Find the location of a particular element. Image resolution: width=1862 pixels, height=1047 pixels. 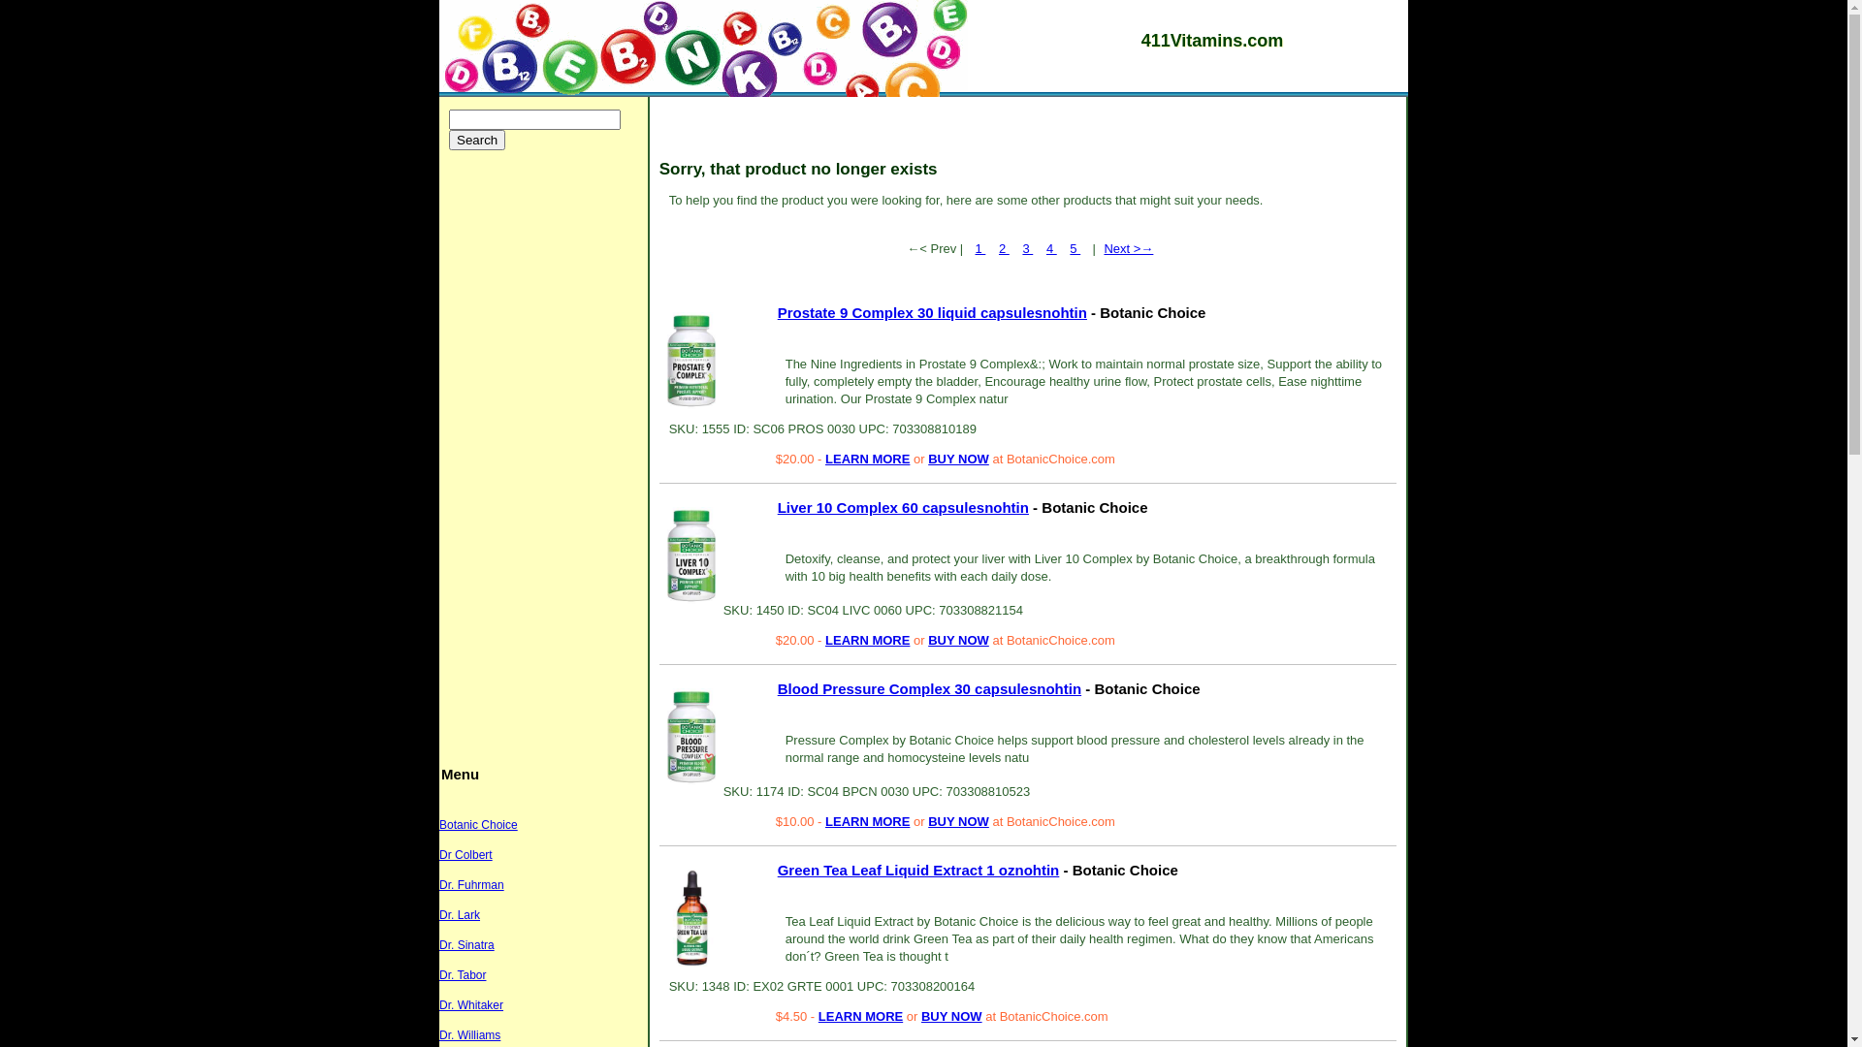

1 is located at coordinates (979, 248).